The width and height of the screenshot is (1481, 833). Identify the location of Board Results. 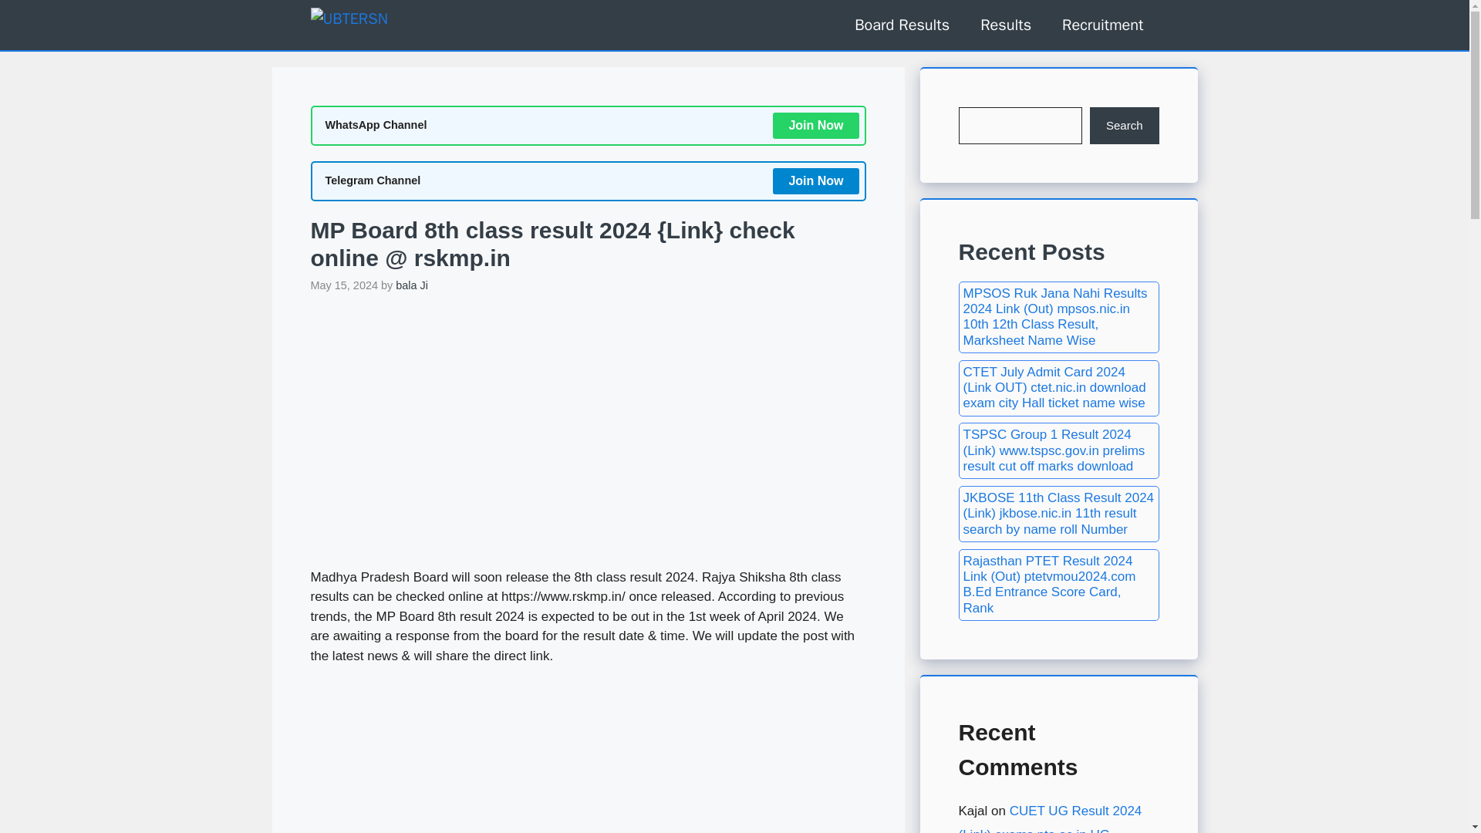
(902, 25).